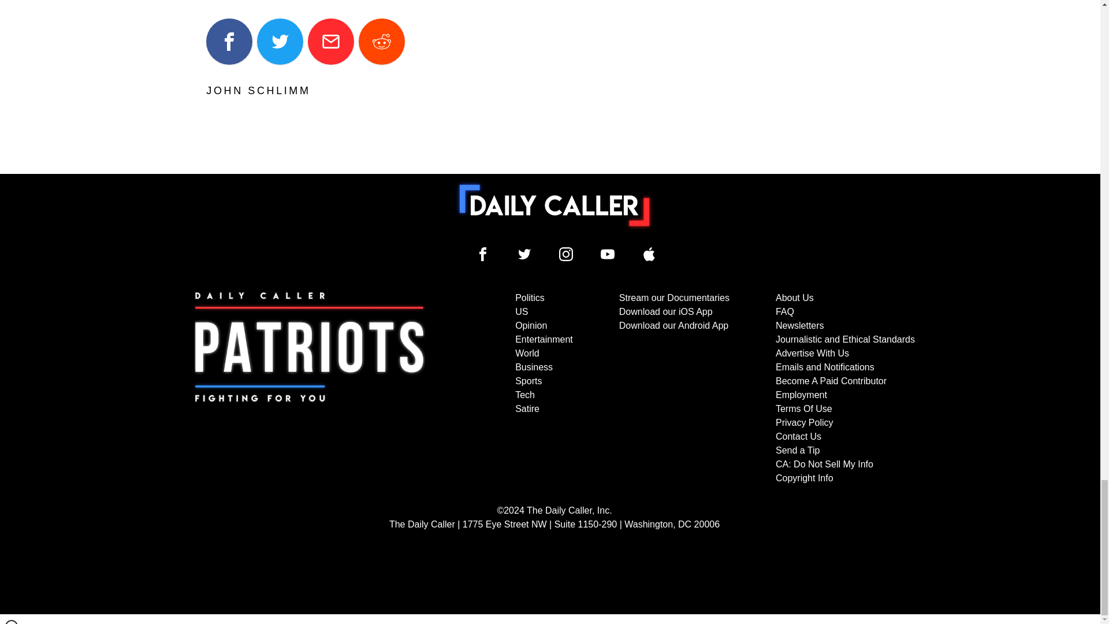 The width and height of the screenshot is (1109, 624). Describe the element at coordinates (608, 254) in the screenshot. I see `Daily Caller YouTube` at that location.